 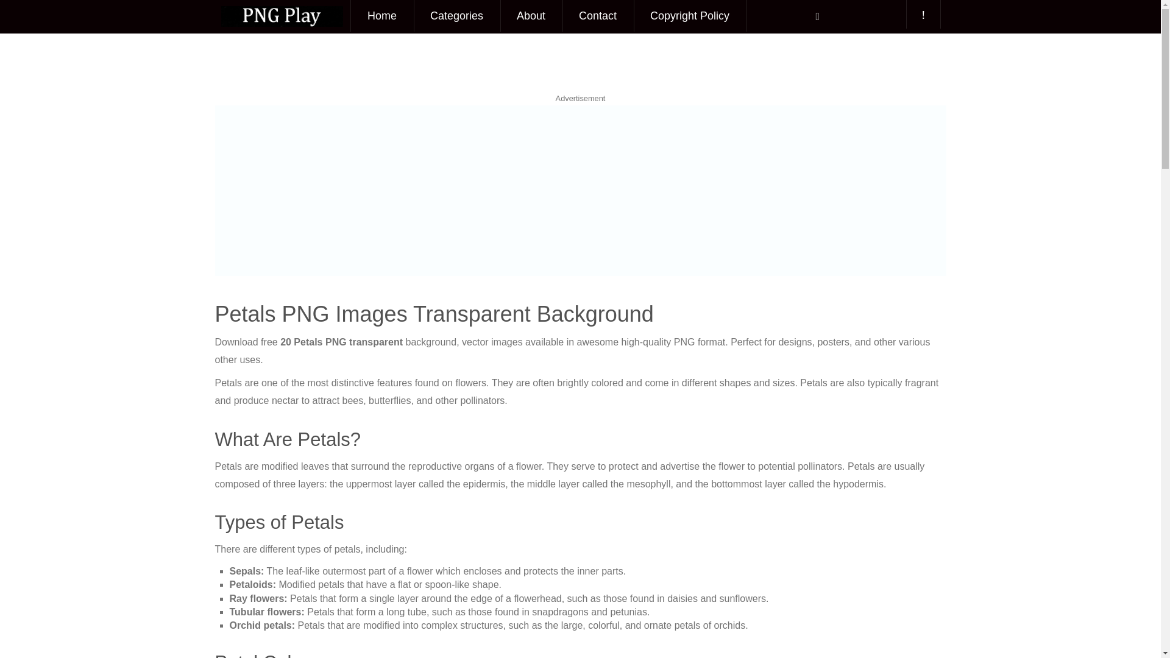 What do you see at coordinates (381, 16) in the screenshot?
I see `Home` at bounding box center [381, 16].